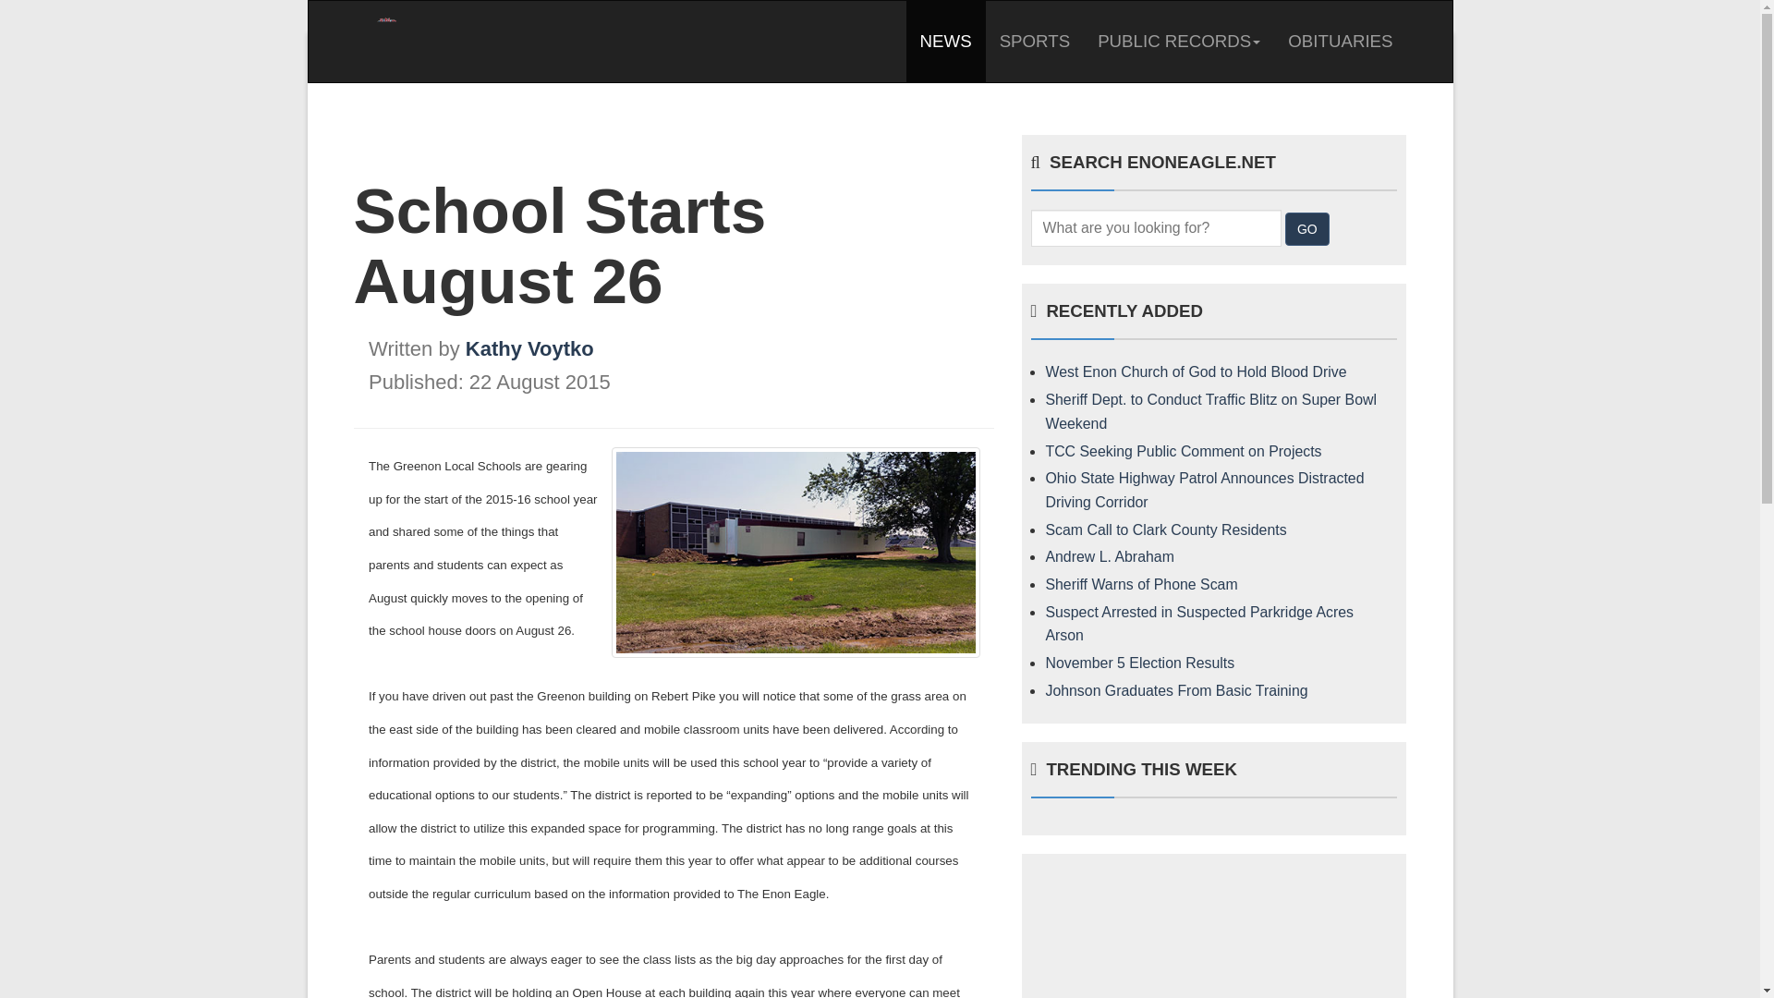 This screenshot has height=998, width=1774. Describe the element at coordinates (1175, 690) in the screenshot. I see `Johnson Graduates From Basic Training` at that location.